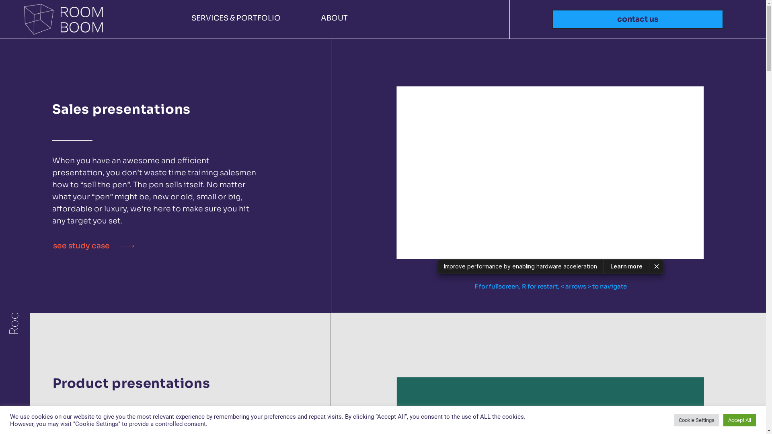  Describe the element at coordinates (41, 273) in the screenshot. I see `RoomBoom` at that location.